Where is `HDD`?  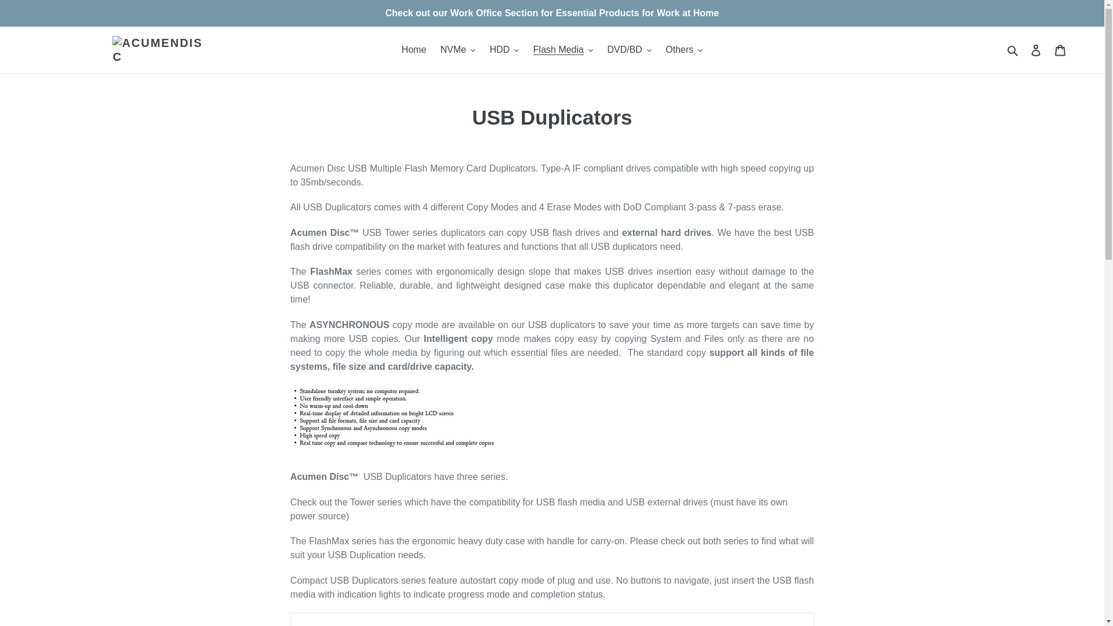 HDD is located at coordinates (504, 50).